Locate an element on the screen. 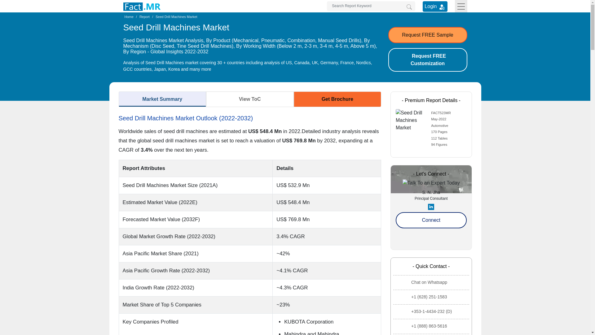  Login is located at coordinates (442, 7).